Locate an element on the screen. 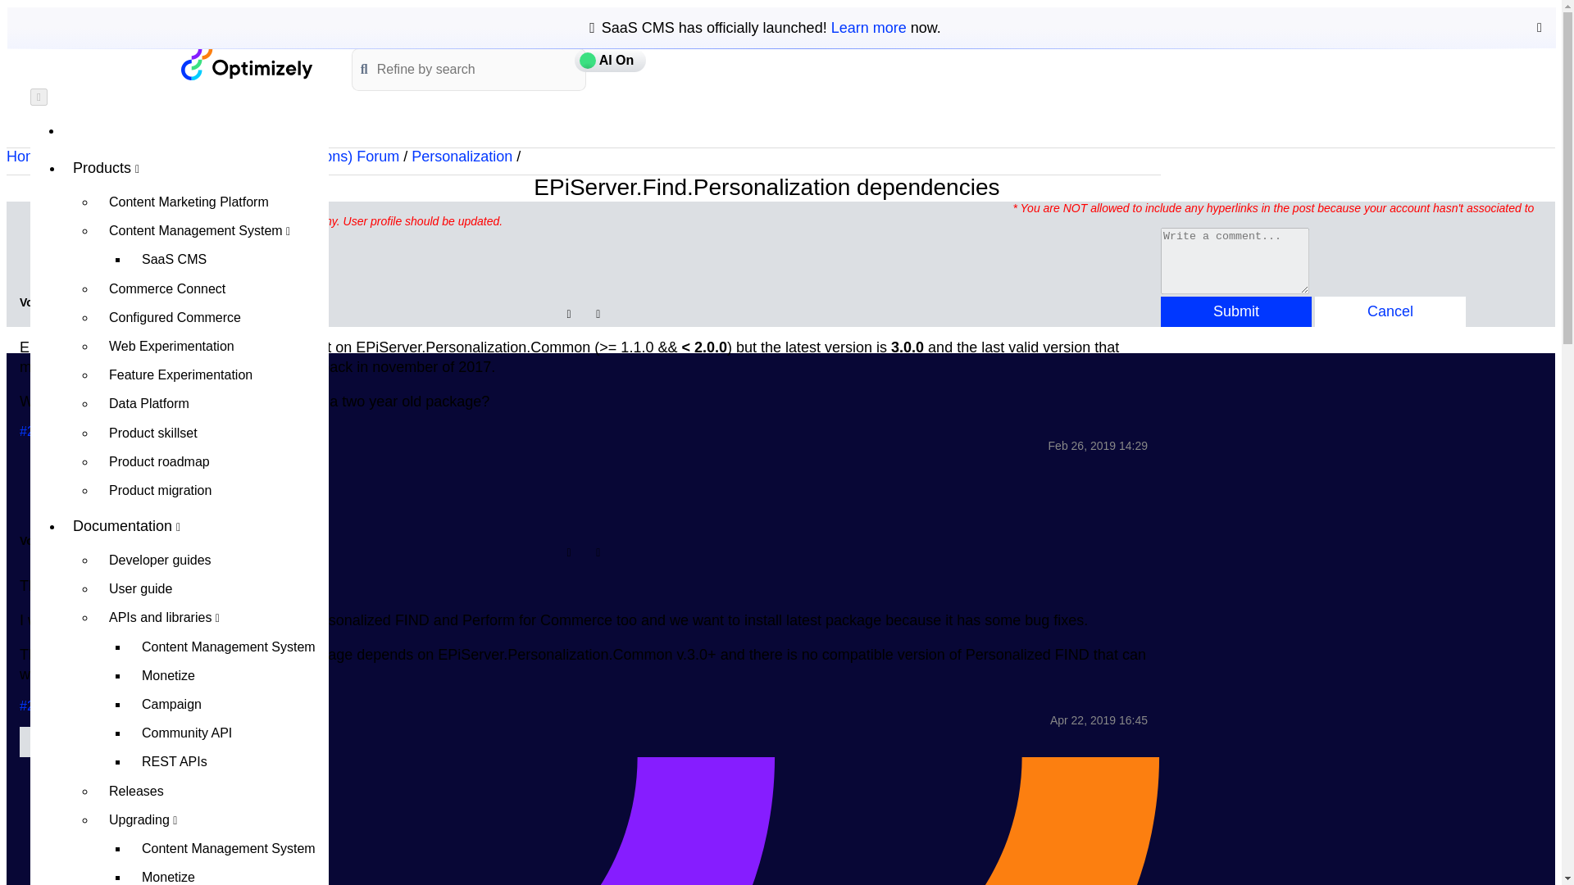 The image size is (1574, 885). Releases is located at coordinates (212, 791).